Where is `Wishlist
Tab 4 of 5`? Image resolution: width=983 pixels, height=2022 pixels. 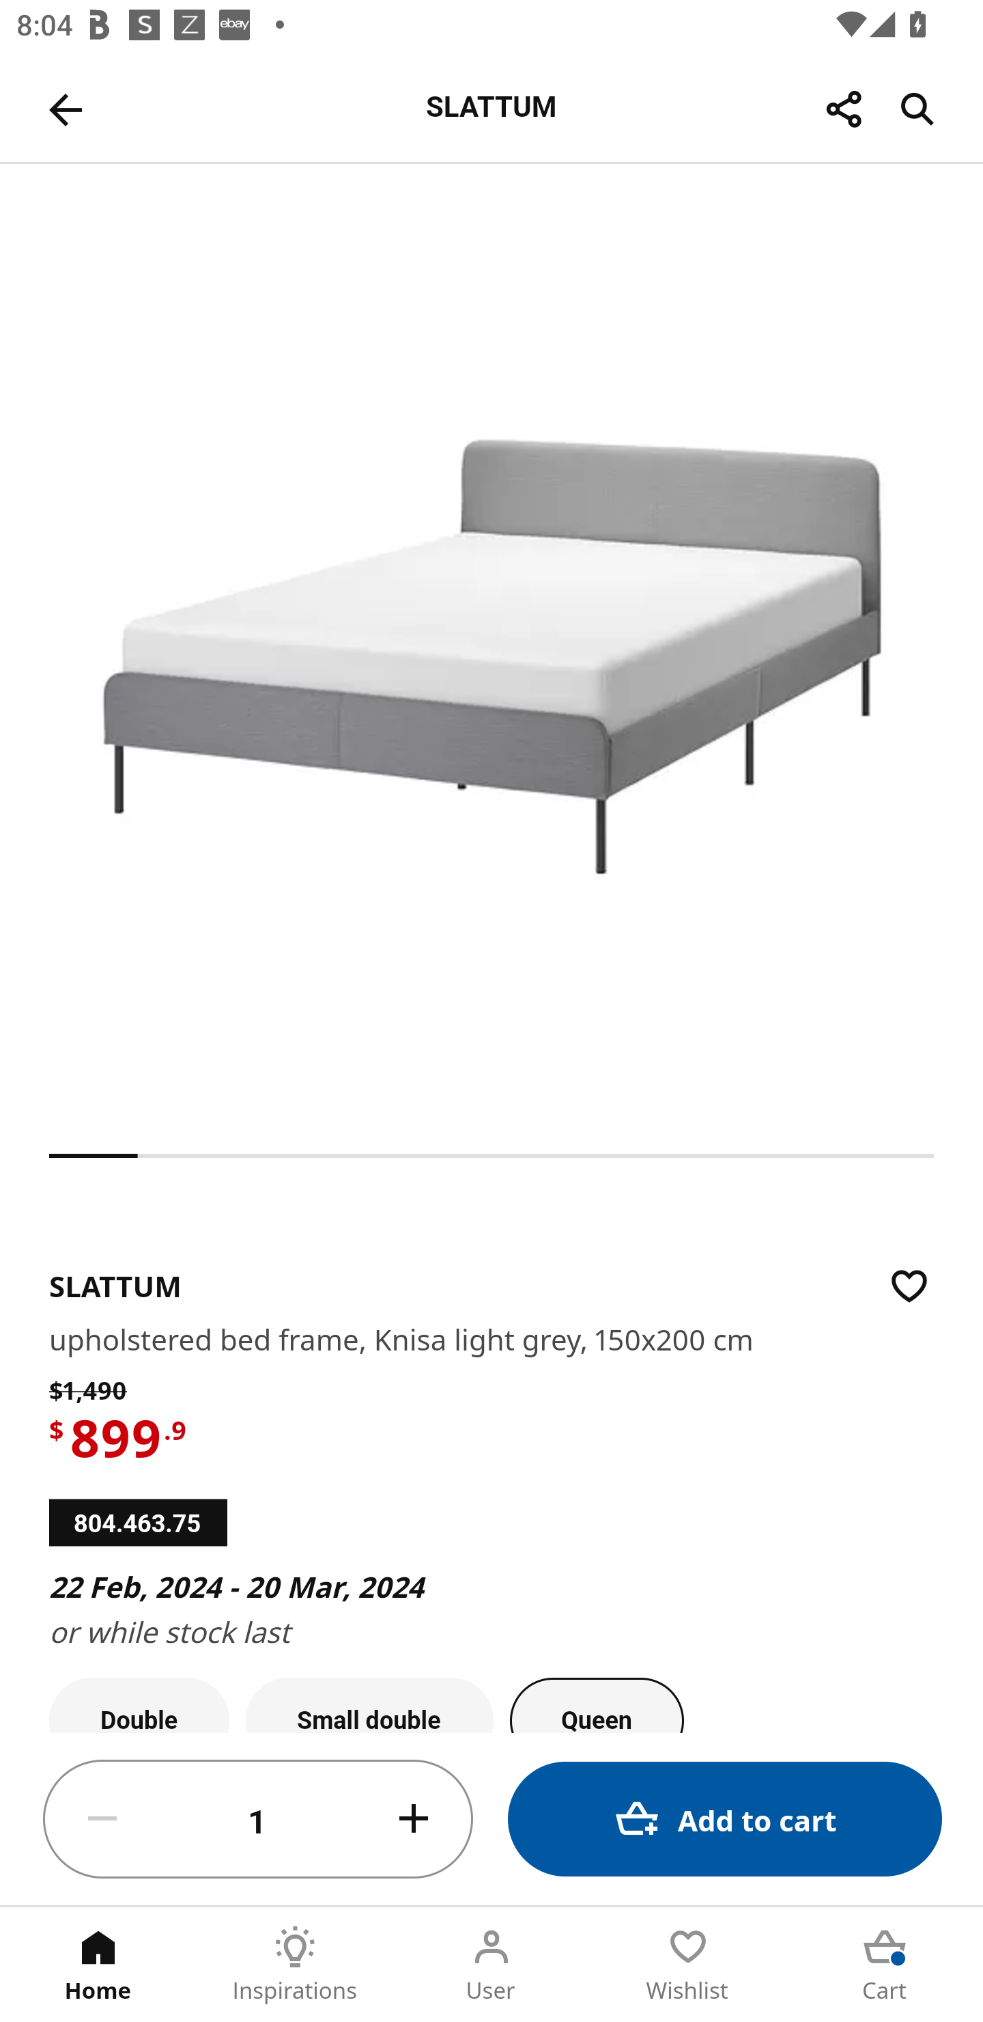
Wishlist
Tab 4 of 5 is located at coordinates (688, 1965).